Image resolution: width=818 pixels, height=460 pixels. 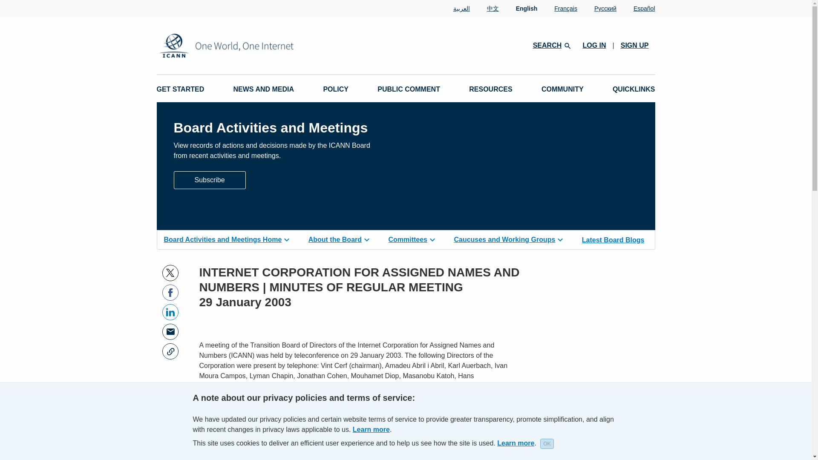 I want to click on NEWS AND MEDIA, so click(x=264, y=89).